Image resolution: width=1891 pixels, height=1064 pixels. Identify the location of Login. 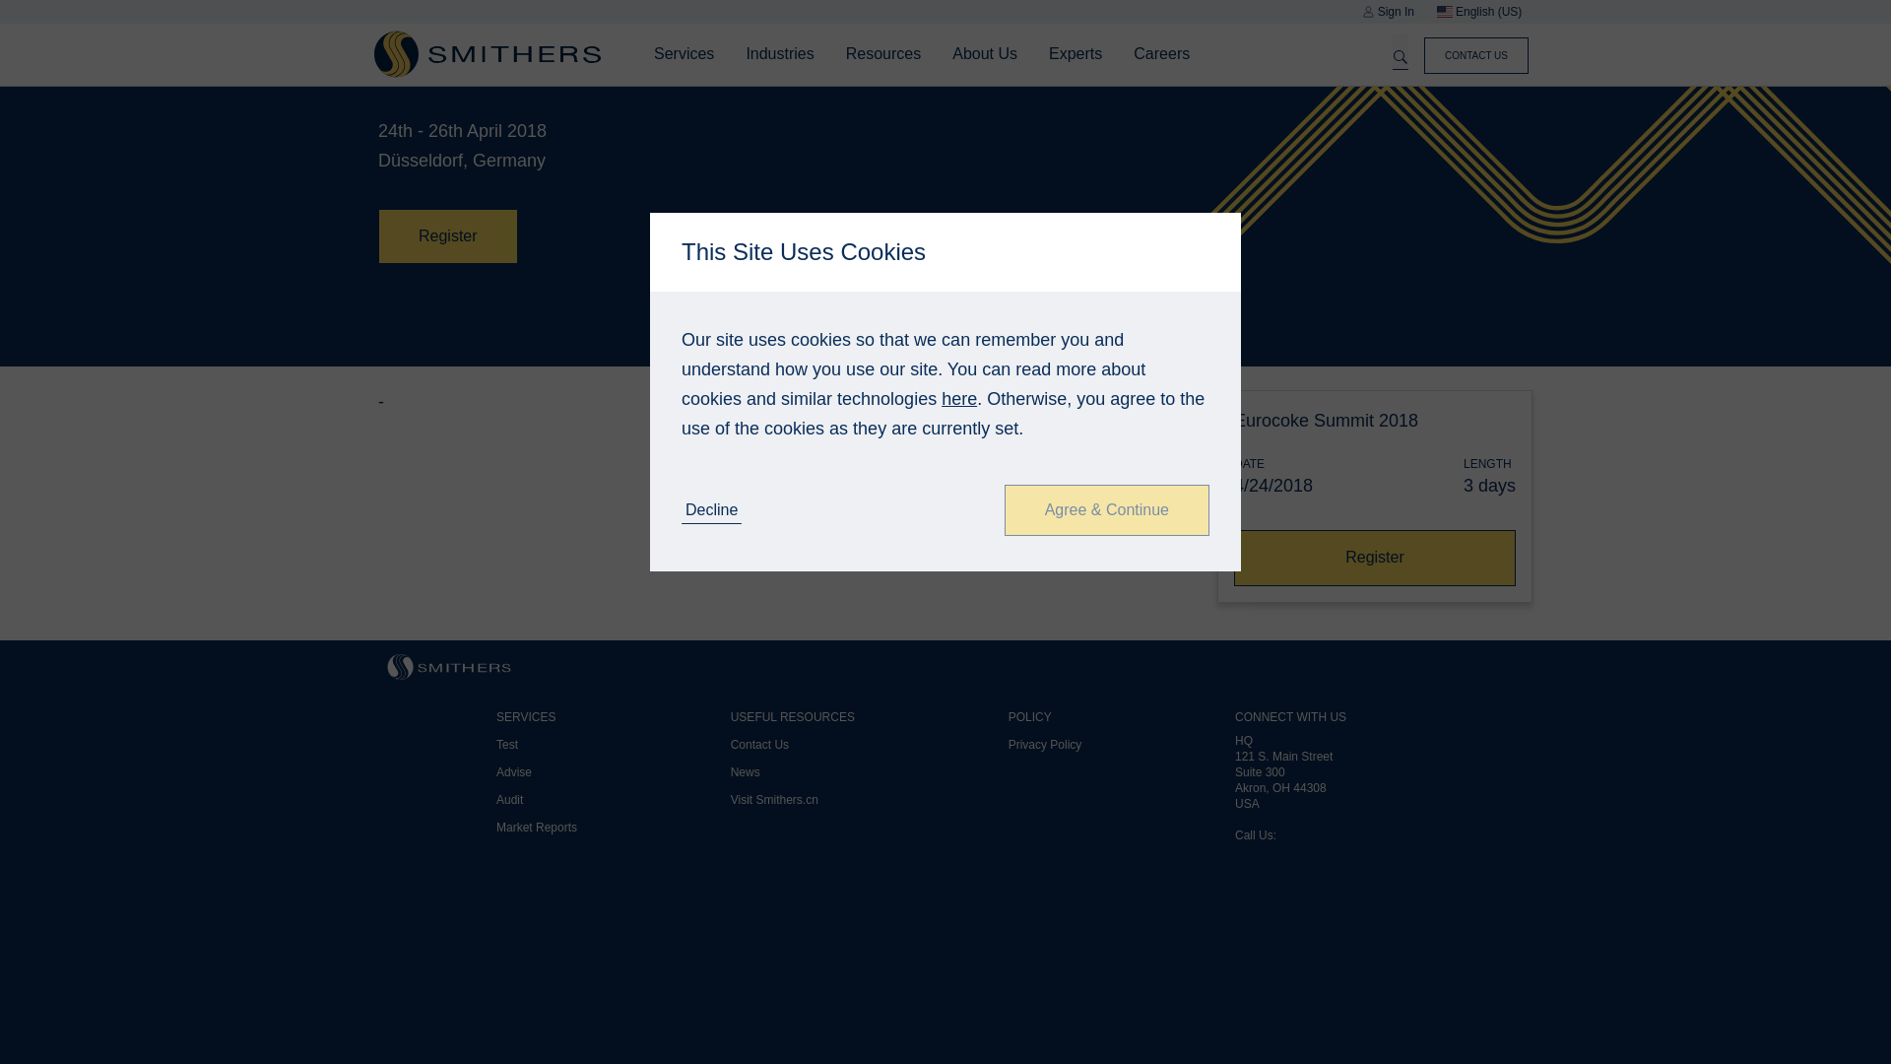
(1150, 377).